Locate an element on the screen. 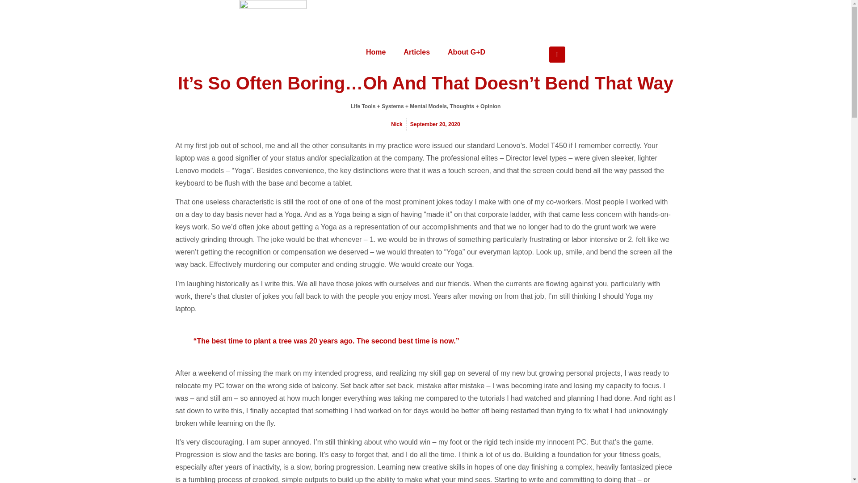 Image resolution: width=858 pixels, height=483 pixels. Articles is located at coordinates (416, 52).